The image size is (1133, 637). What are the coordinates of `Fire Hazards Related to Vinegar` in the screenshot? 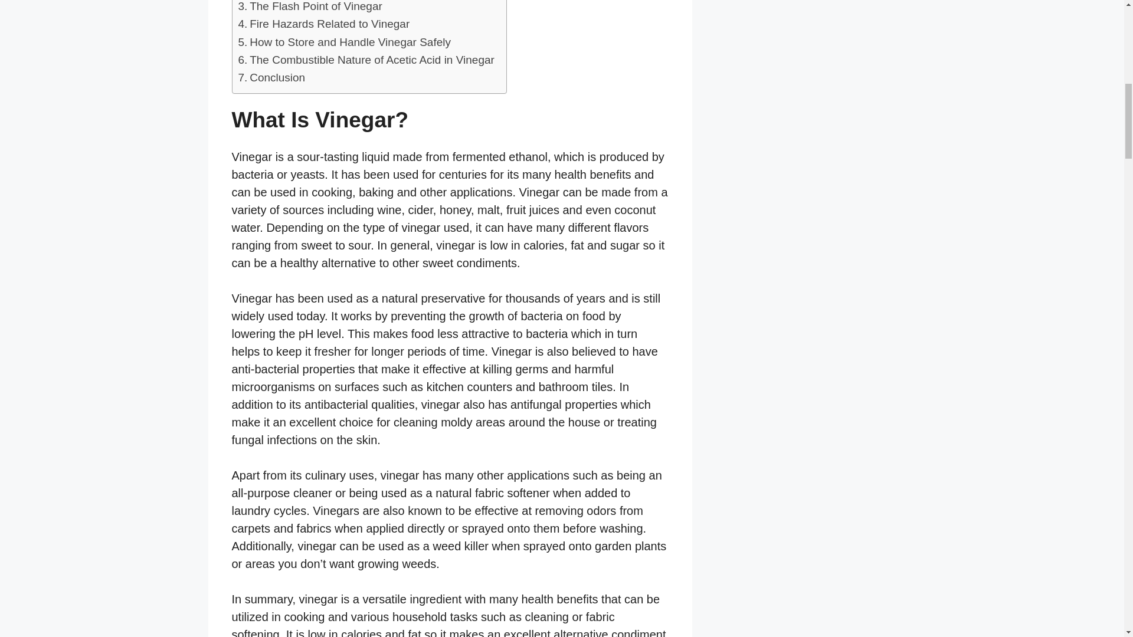 It's located at (324, 24).